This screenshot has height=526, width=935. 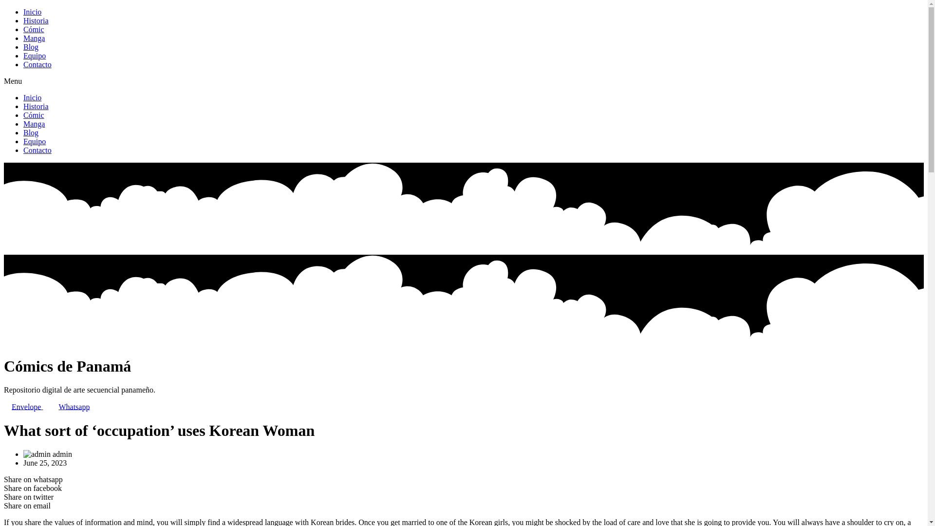 What do you see at coordinates (35, 56) in the screenshot?
I see `Equipo` at bounding box center [35, 56].